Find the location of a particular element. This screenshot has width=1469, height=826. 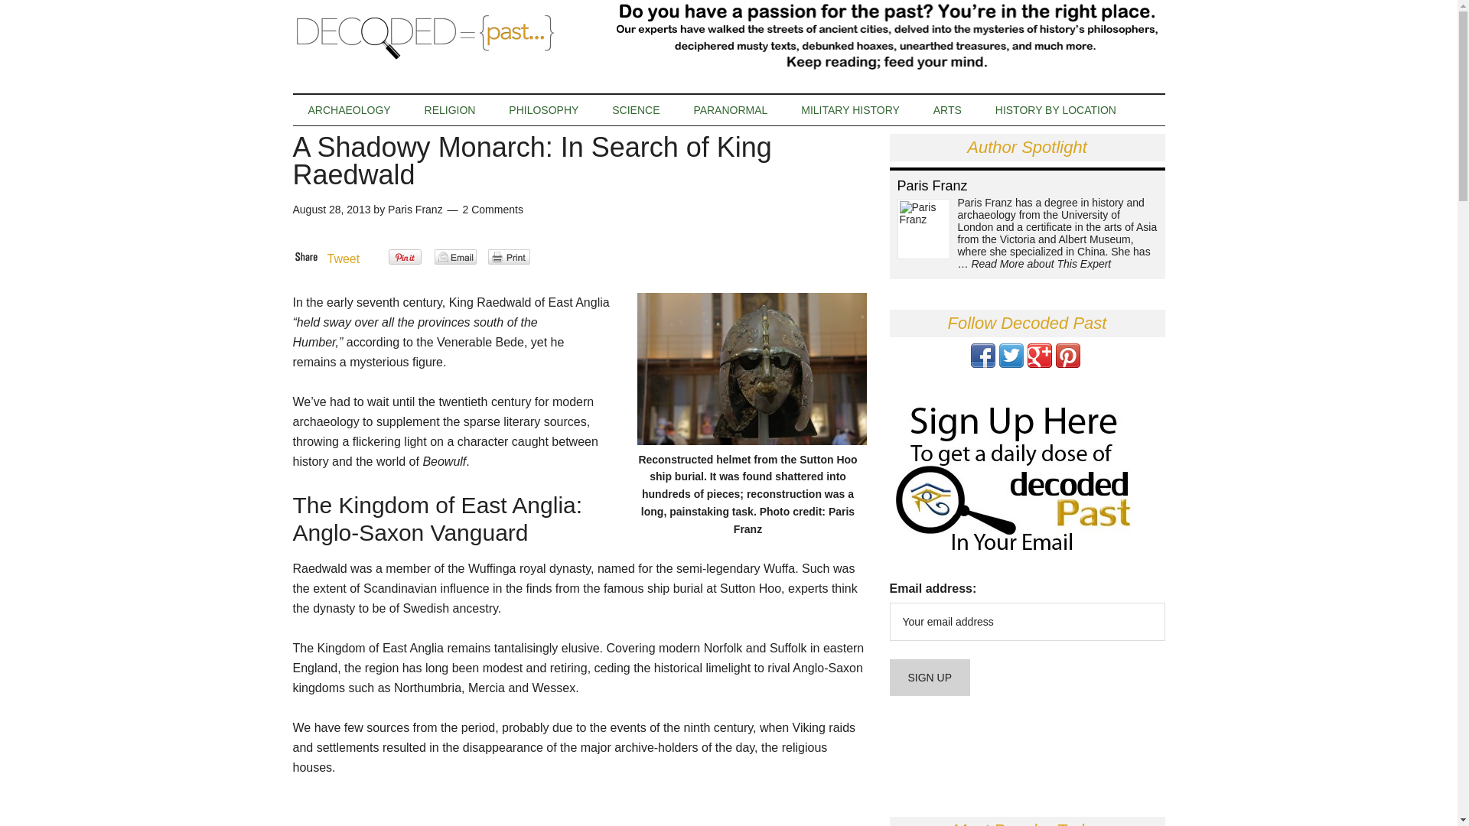

SCIENCE is located at coordinates (635, 110).